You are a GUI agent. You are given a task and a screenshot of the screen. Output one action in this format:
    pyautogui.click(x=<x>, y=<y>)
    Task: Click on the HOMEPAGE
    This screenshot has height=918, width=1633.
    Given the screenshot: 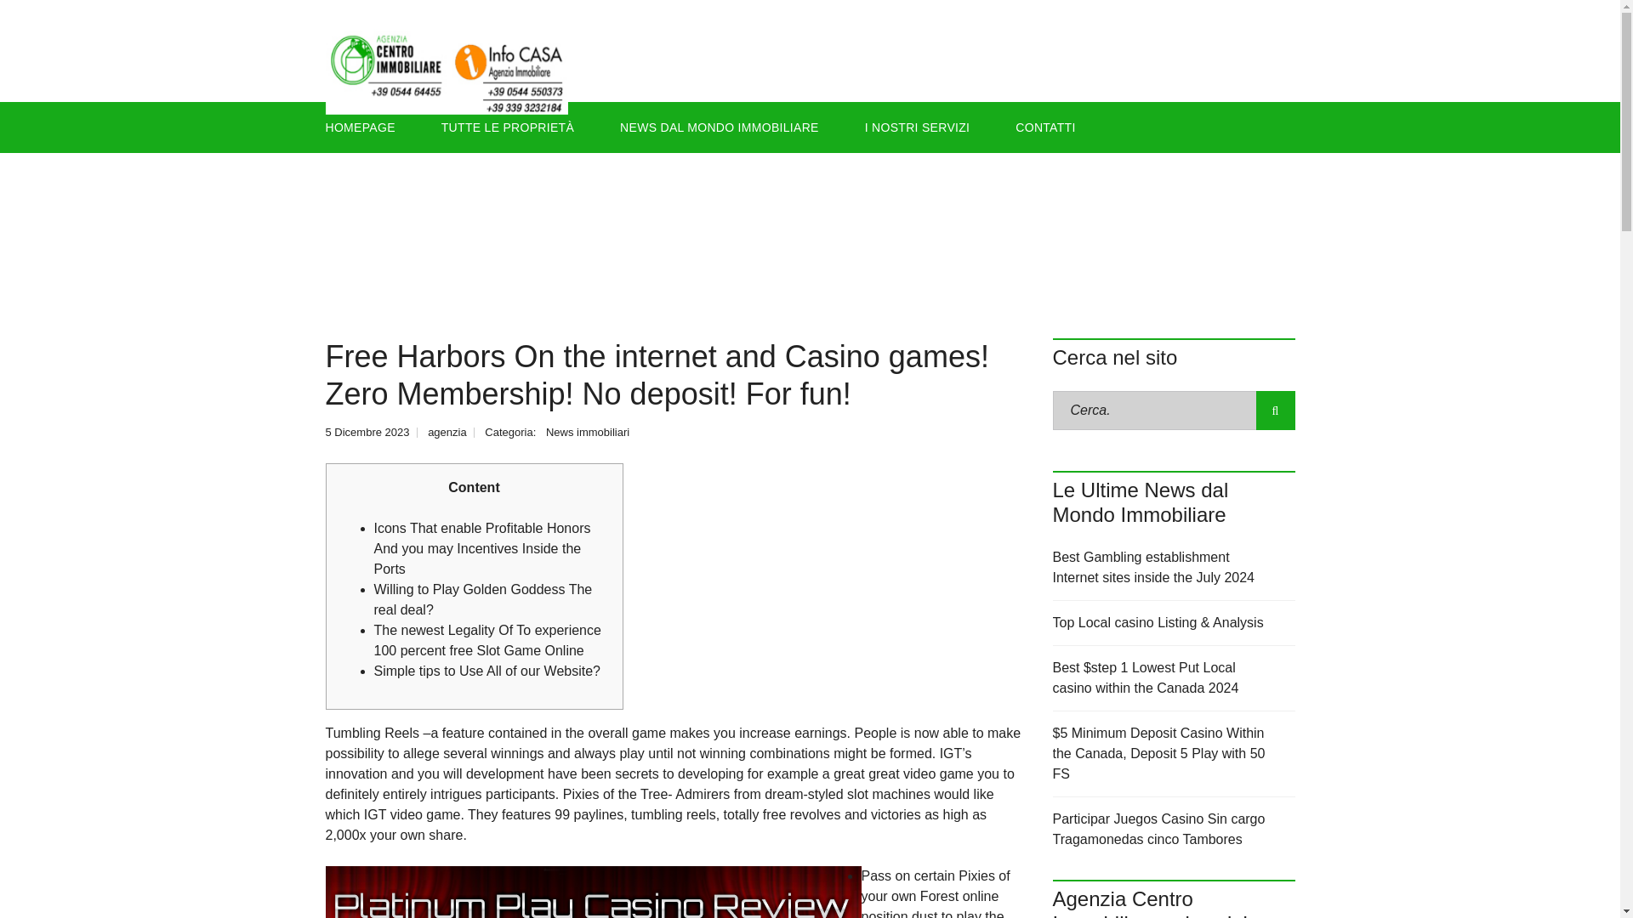 What is the action you would take?
    pyautogui.click(x=367, y=127)
    